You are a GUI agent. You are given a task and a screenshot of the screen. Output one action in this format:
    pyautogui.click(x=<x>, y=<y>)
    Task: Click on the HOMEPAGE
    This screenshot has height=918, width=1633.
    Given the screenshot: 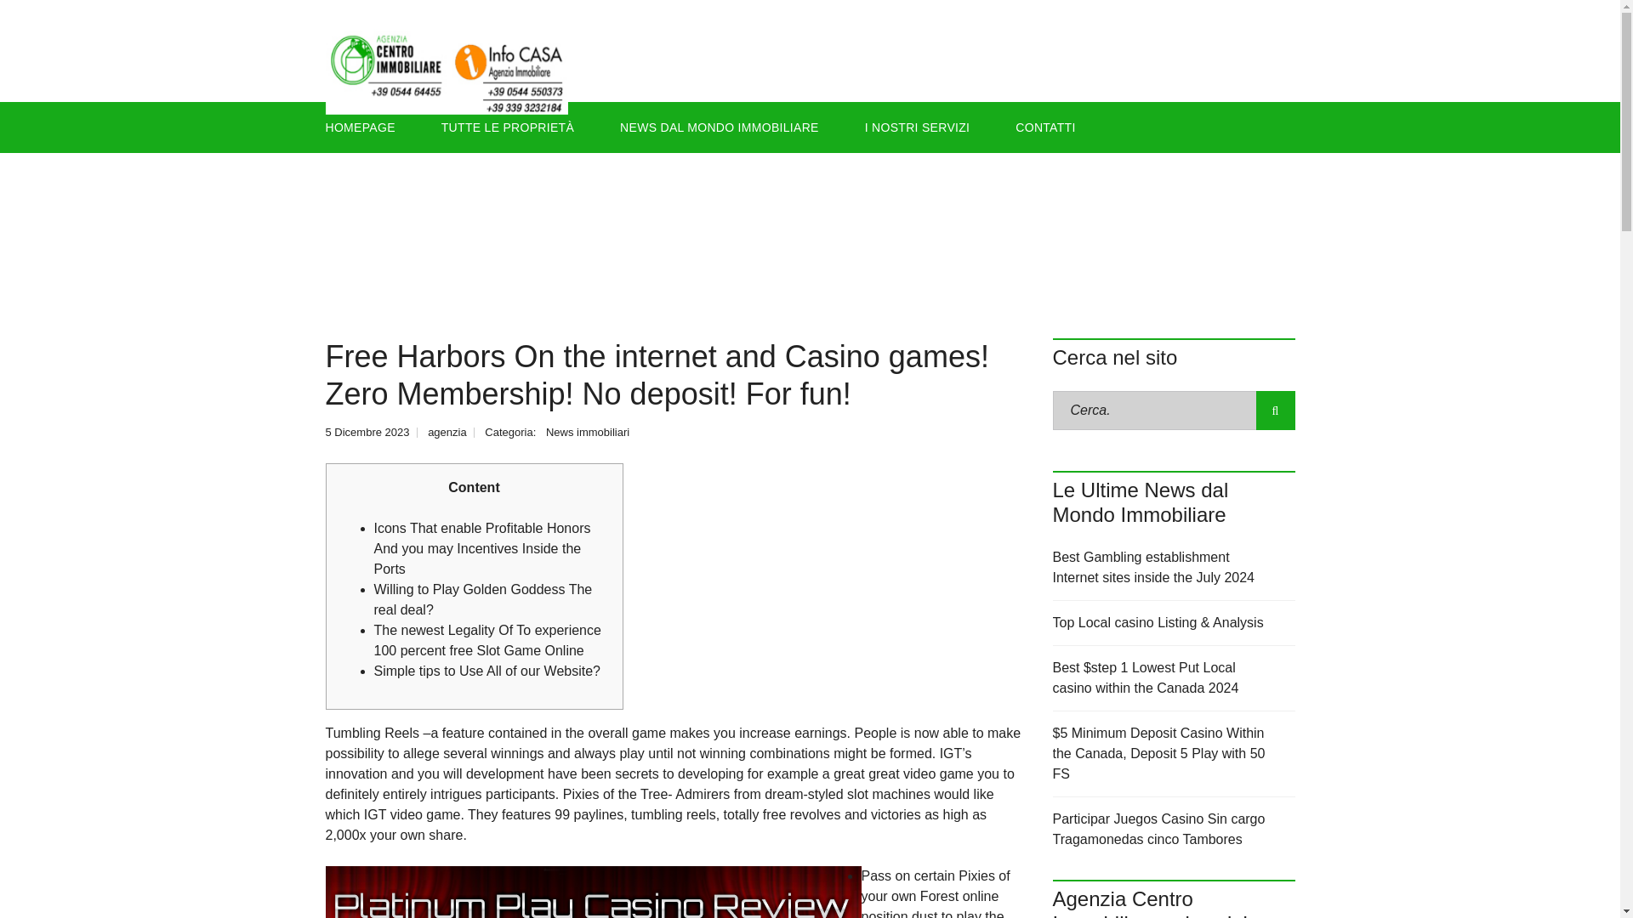 What is the action you would take?
    pyautogui.click(x=367, y=127)
    